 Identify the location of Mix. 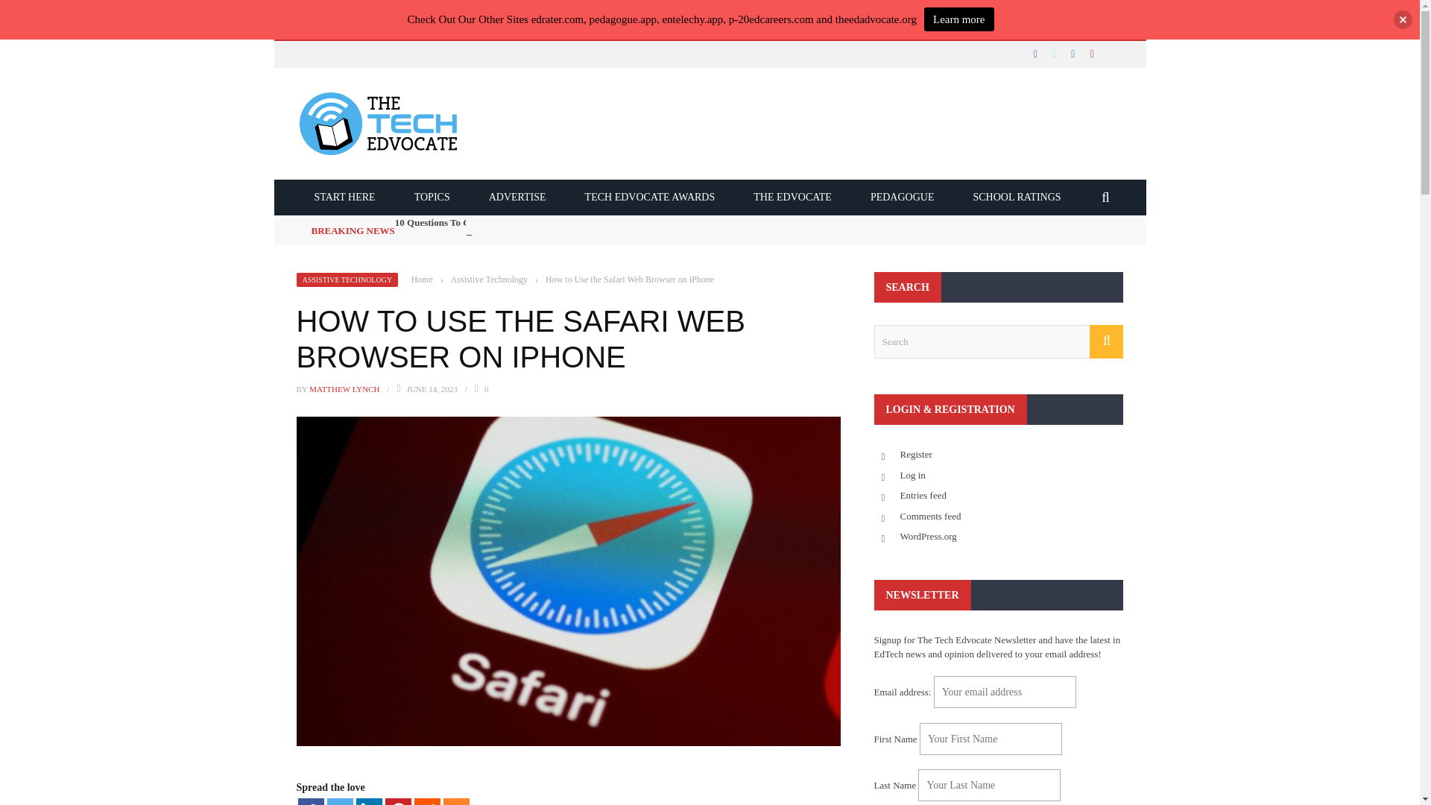
(455, 802).